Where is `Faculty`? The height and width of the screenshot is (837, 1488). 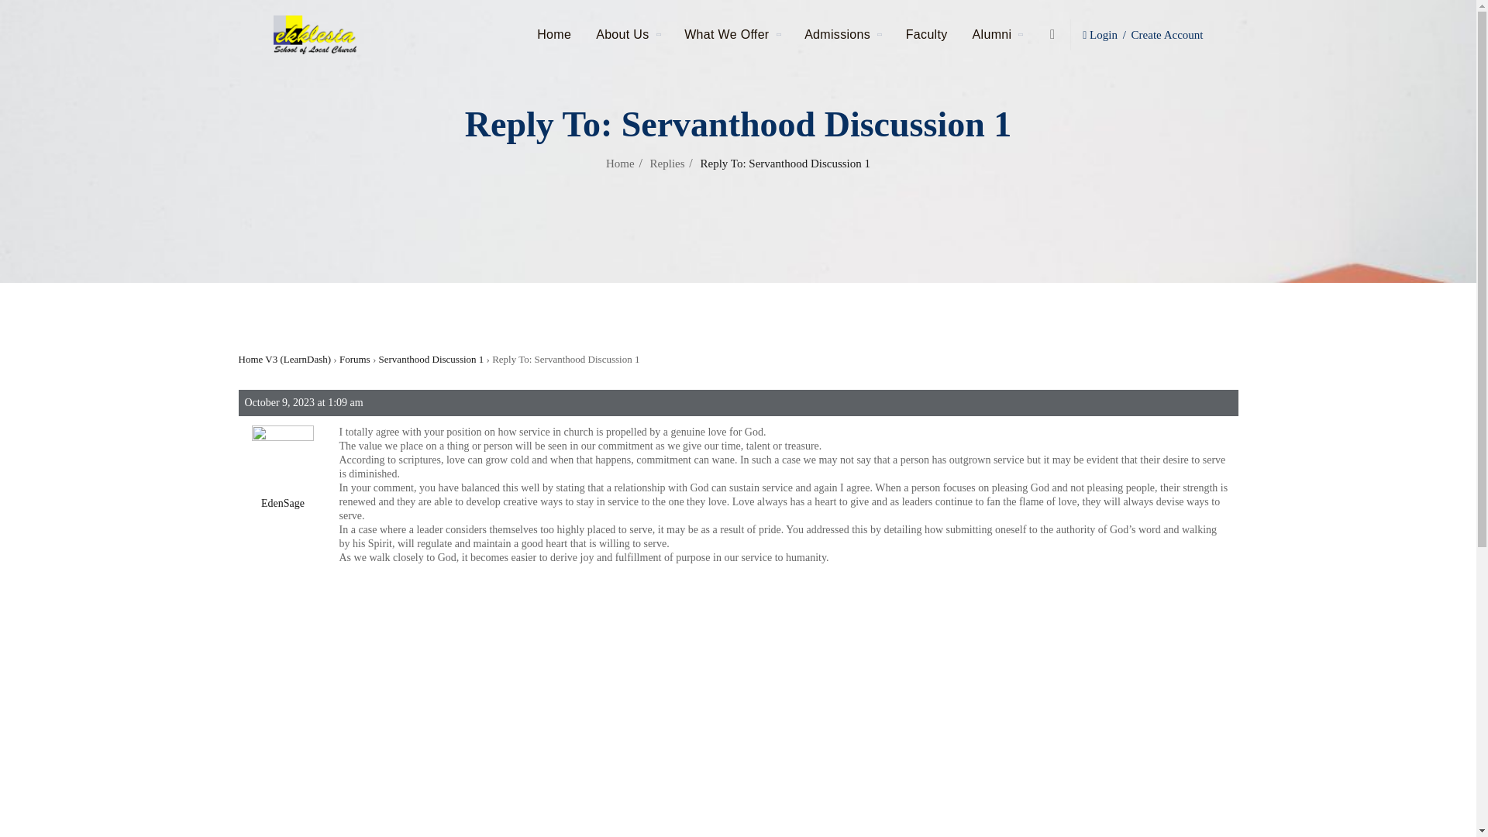
Faculty is located at coordinates (927, 34).